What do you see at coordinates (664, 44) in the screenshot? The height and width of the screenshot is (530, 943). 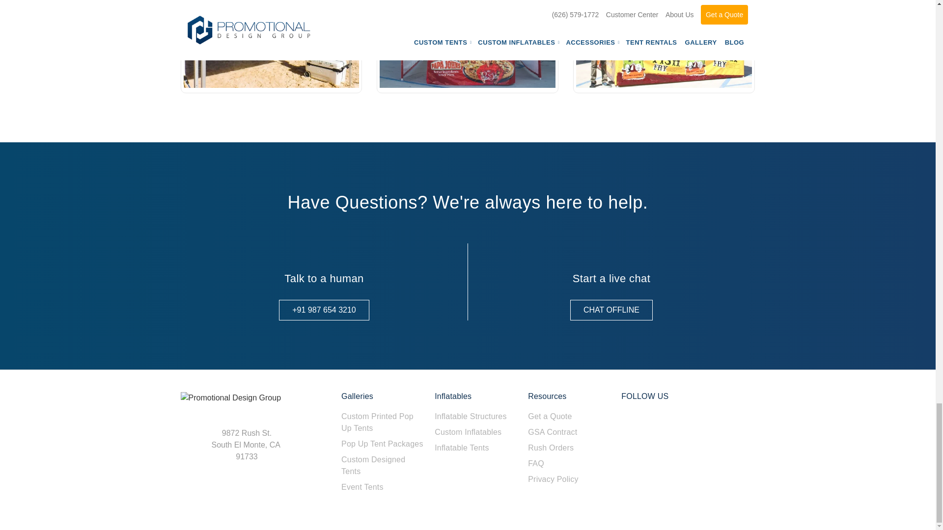 I see `Joe's Fish Fry 10x10 Food Booth Canopy` at bounding box center [664, 44].